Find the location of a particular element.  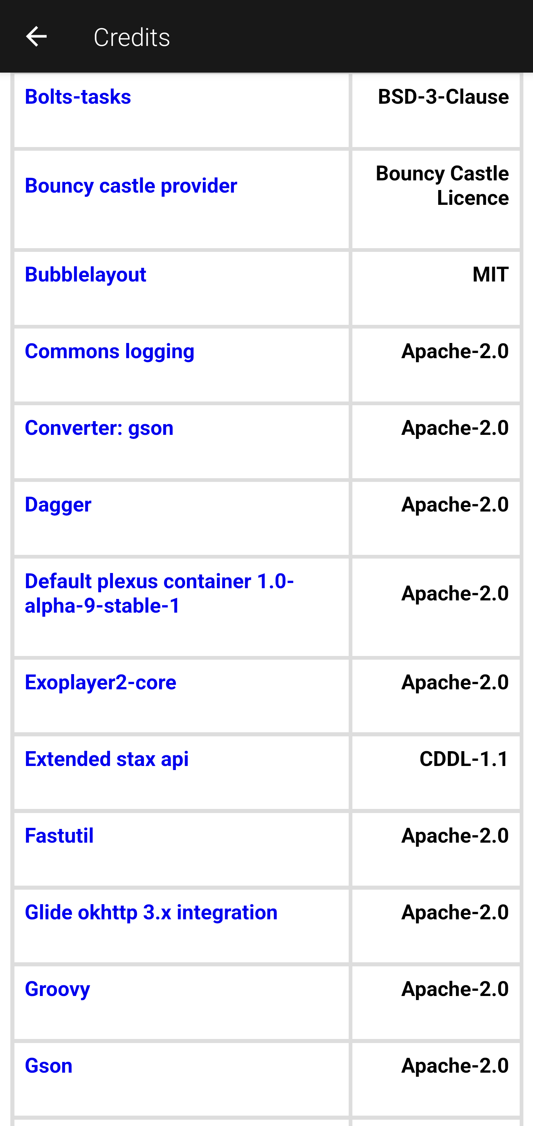

Fastutil Fastutil Fastutil is located at coordinates (181, 836).